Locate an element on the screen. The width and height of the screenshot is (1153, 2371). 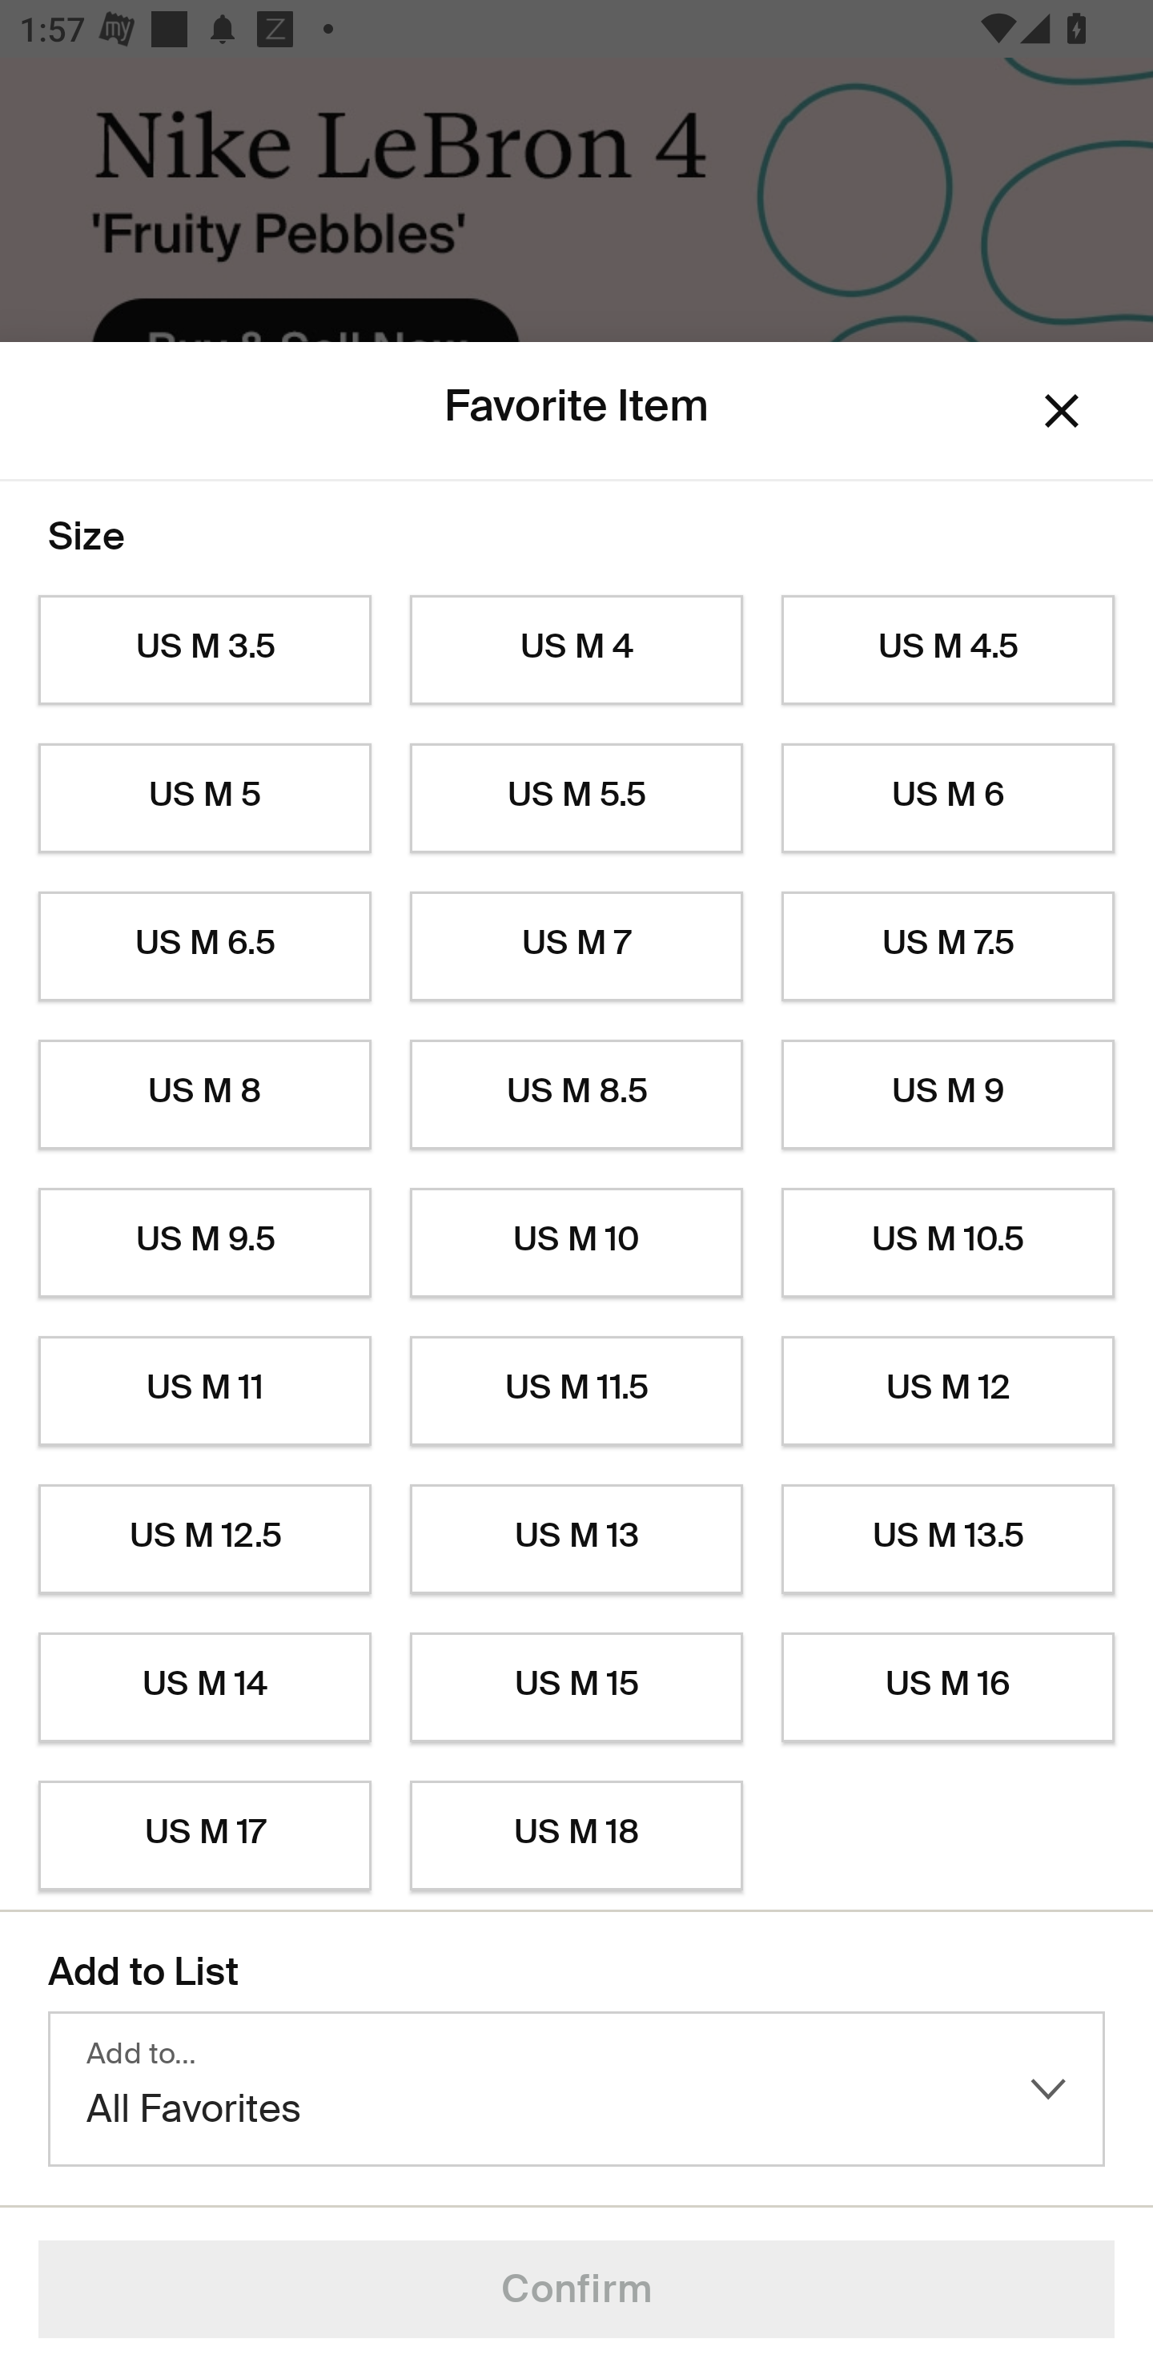
US M 12 is located at coordinates (948, 1391).